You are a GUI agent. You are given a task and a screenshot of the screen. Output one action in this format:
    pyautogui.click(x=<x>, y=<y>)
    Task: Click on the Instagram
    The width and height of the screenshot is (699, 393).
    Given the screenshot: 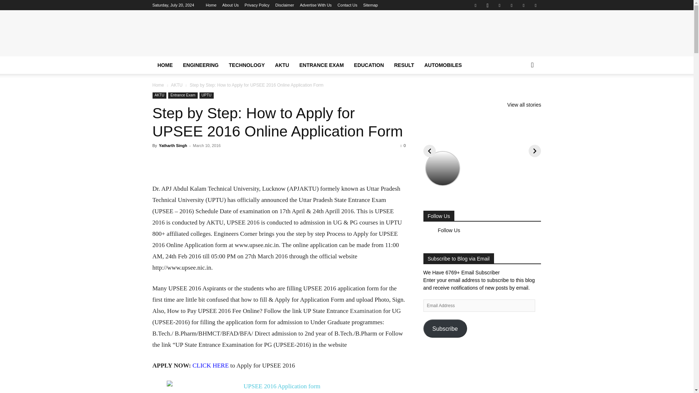 What is the action you would take?
    pyautogui.click(x=487, y=5)
    